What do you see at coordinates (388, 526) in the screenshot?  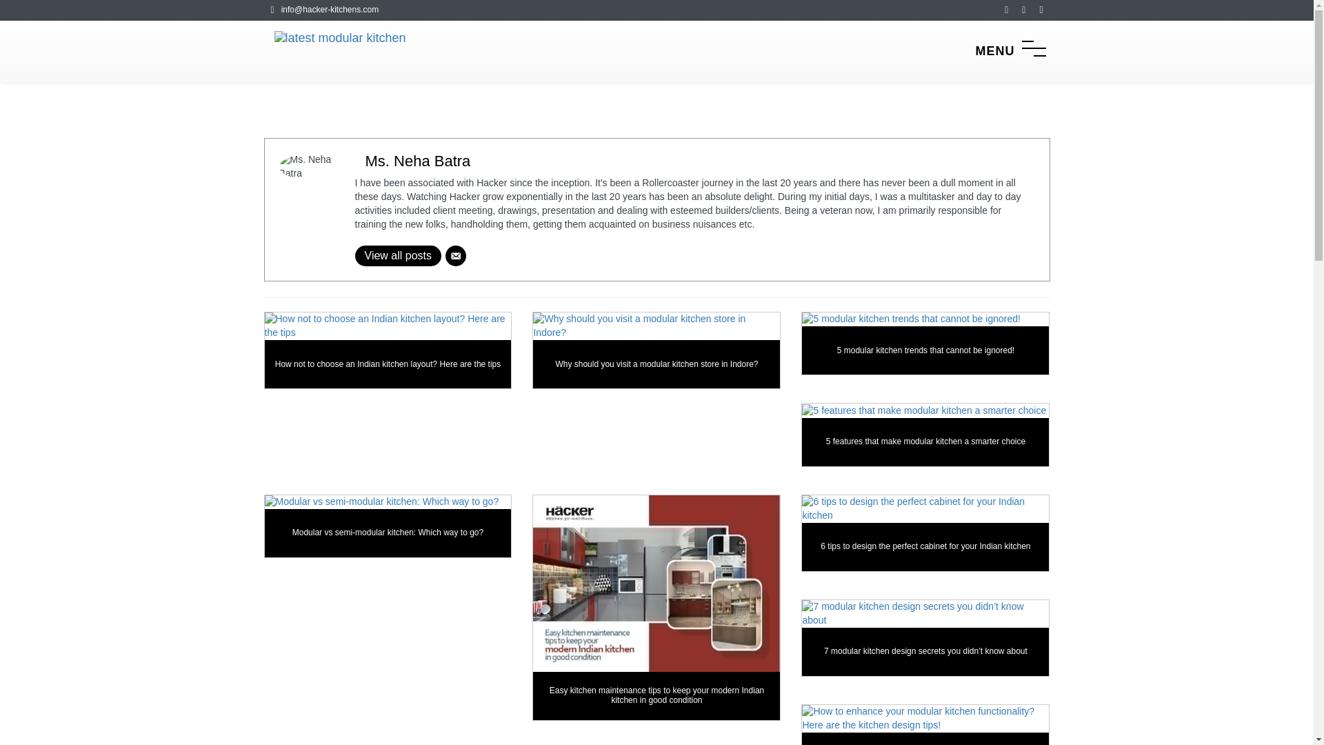 I see `Modular vs semi-modular kitchen: Which way to go?` at bounding box center [388, 526].